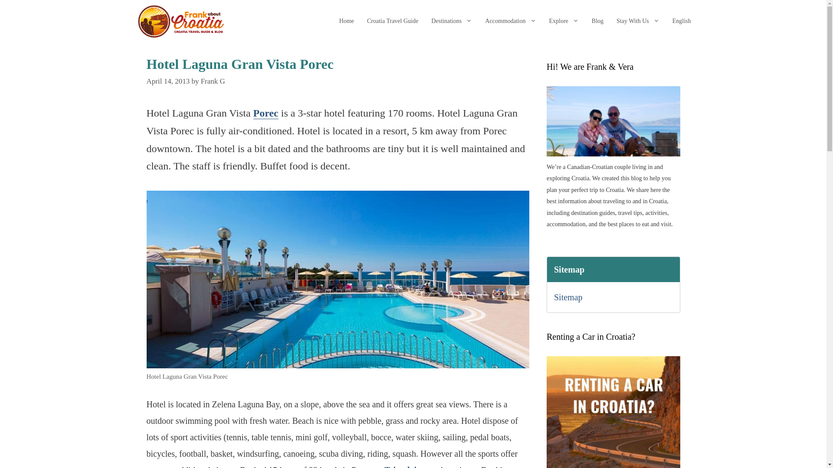  Describe the element at coordinates (393, 21) in the screenshot. I see `Croatia Travel Guide` at that location.